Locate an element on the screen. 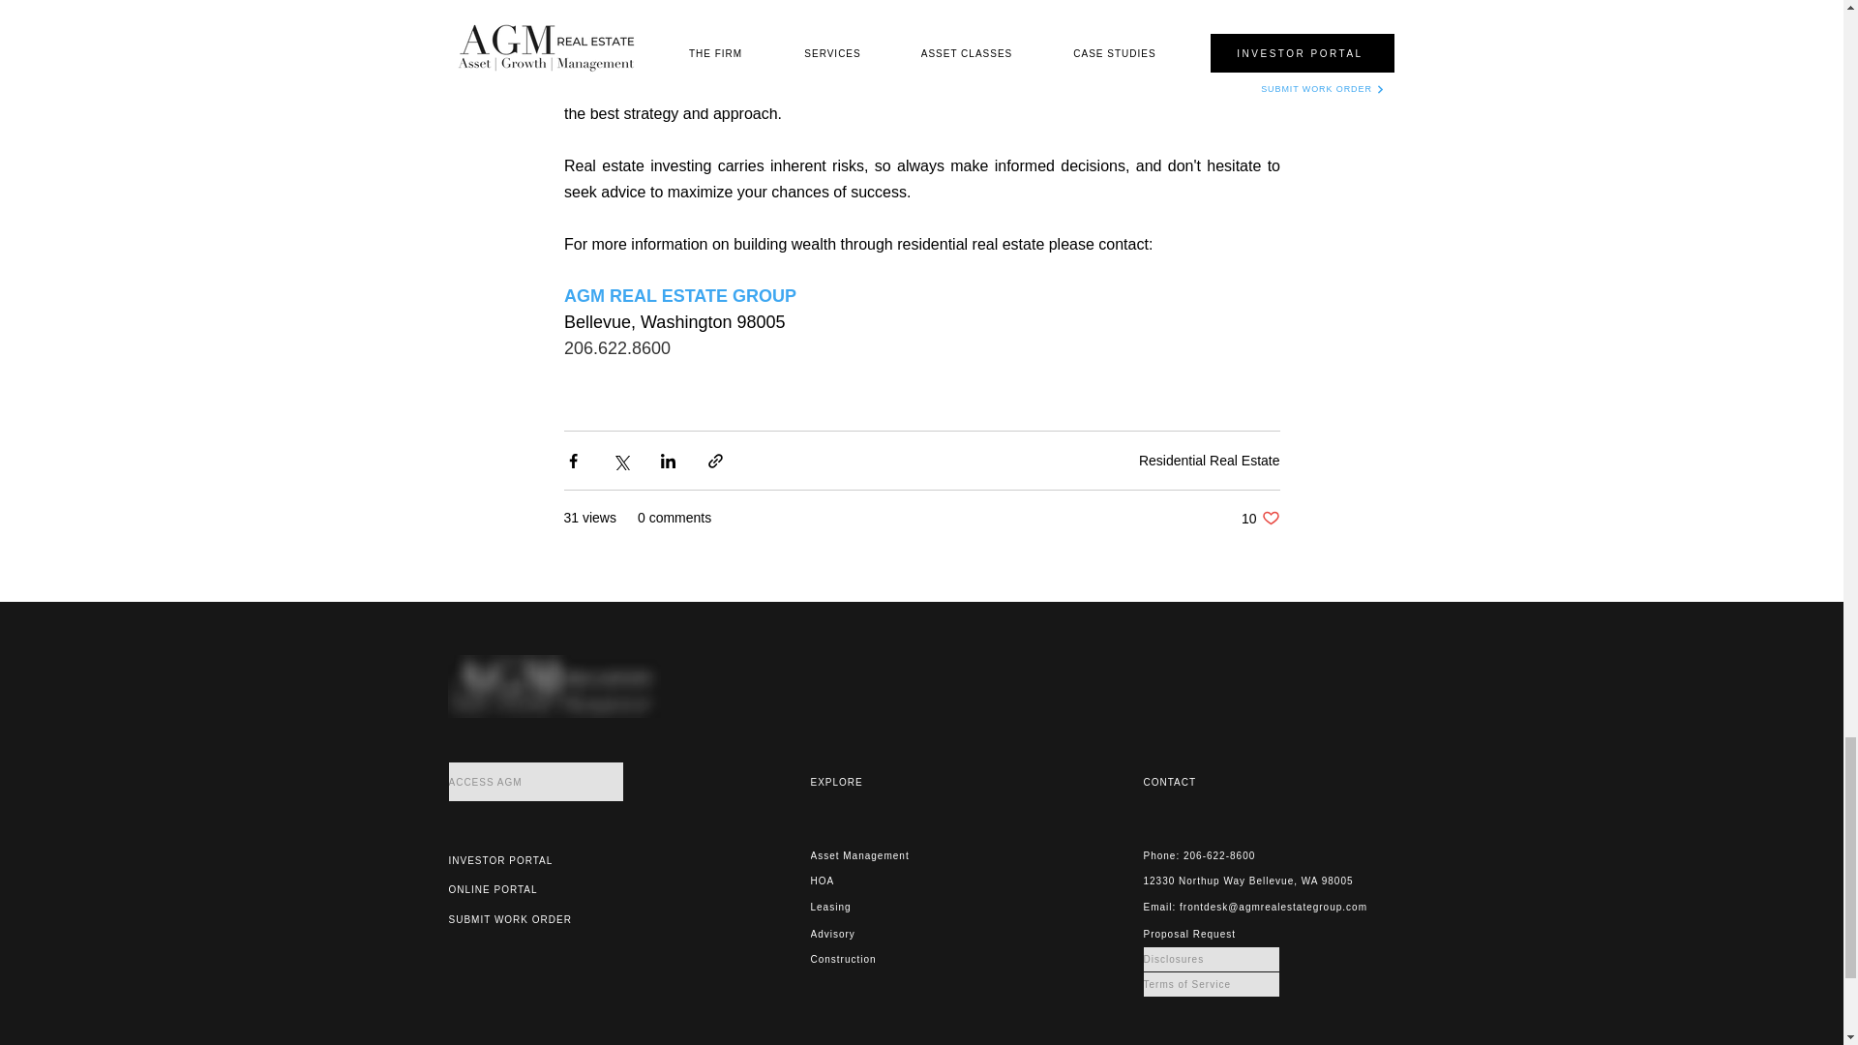  Advisory is located at coordinates (878, 934).